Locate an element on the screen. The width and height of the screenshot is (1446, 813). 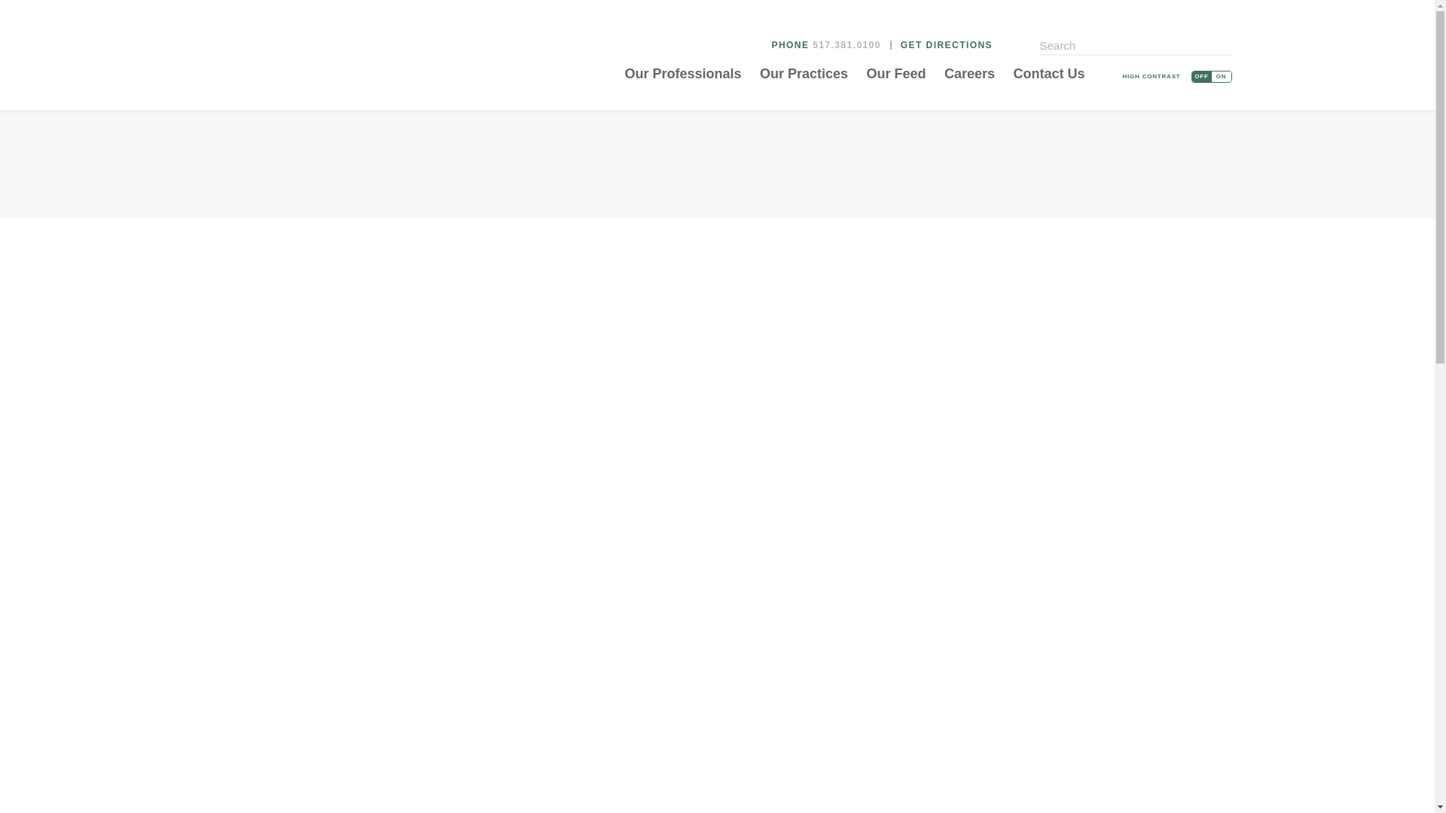
Our Practices is located at coordinates (804, 74).